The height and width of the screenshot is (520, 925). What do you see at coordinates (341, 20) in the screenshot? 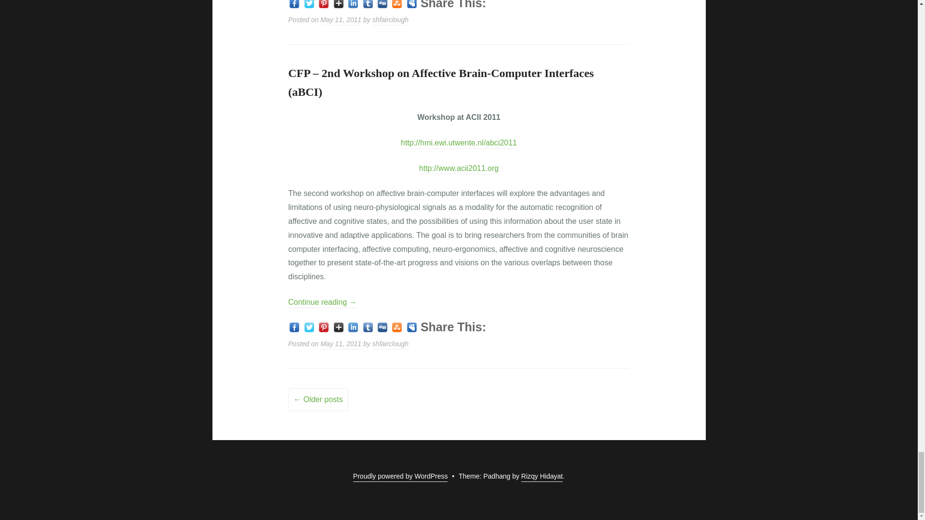
I see `Published on: May 11, 2011` at bounding box center [341, 20].